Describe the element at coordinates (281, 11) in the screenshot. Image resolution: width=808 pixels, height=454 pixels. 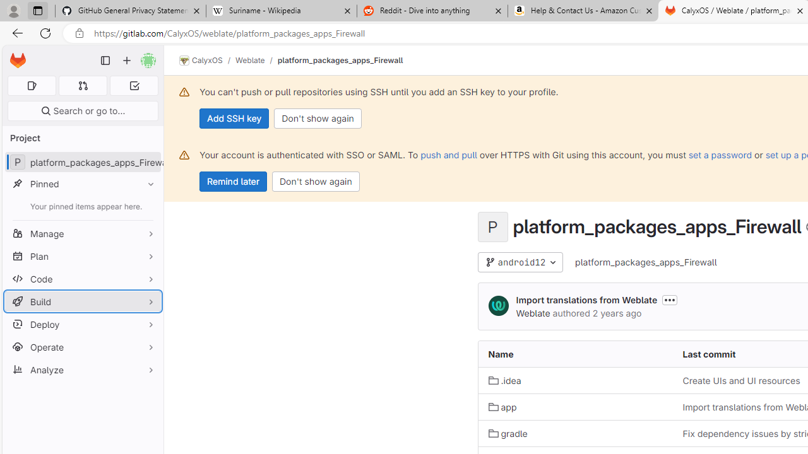
I see `Suriname - Wikipedia` at that location.